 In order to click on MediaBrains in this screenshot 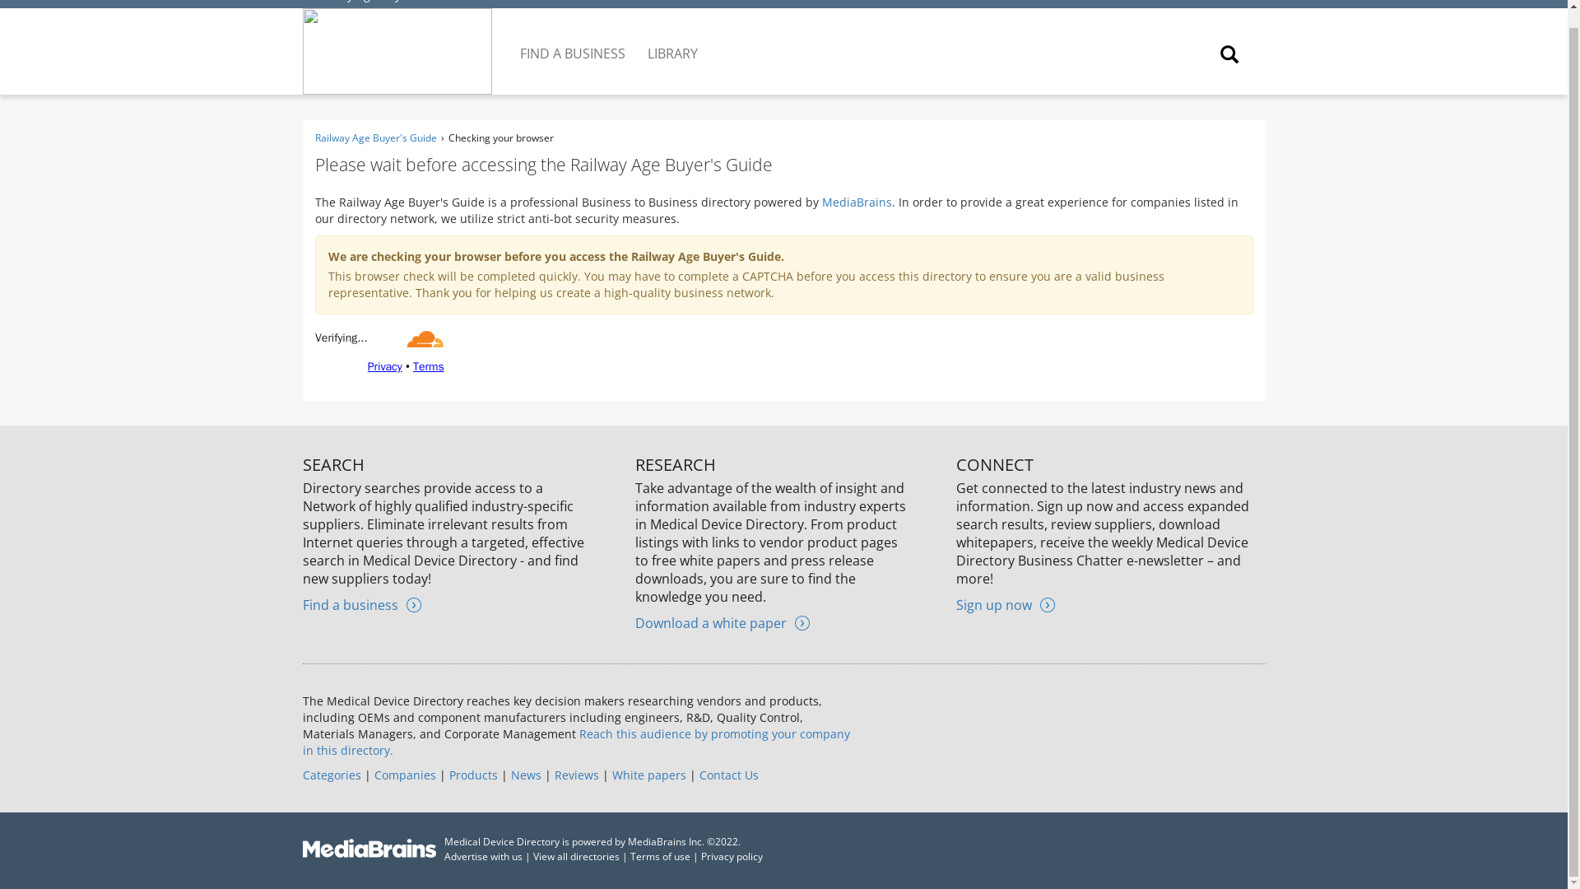, I will do `click(856, 202)`.